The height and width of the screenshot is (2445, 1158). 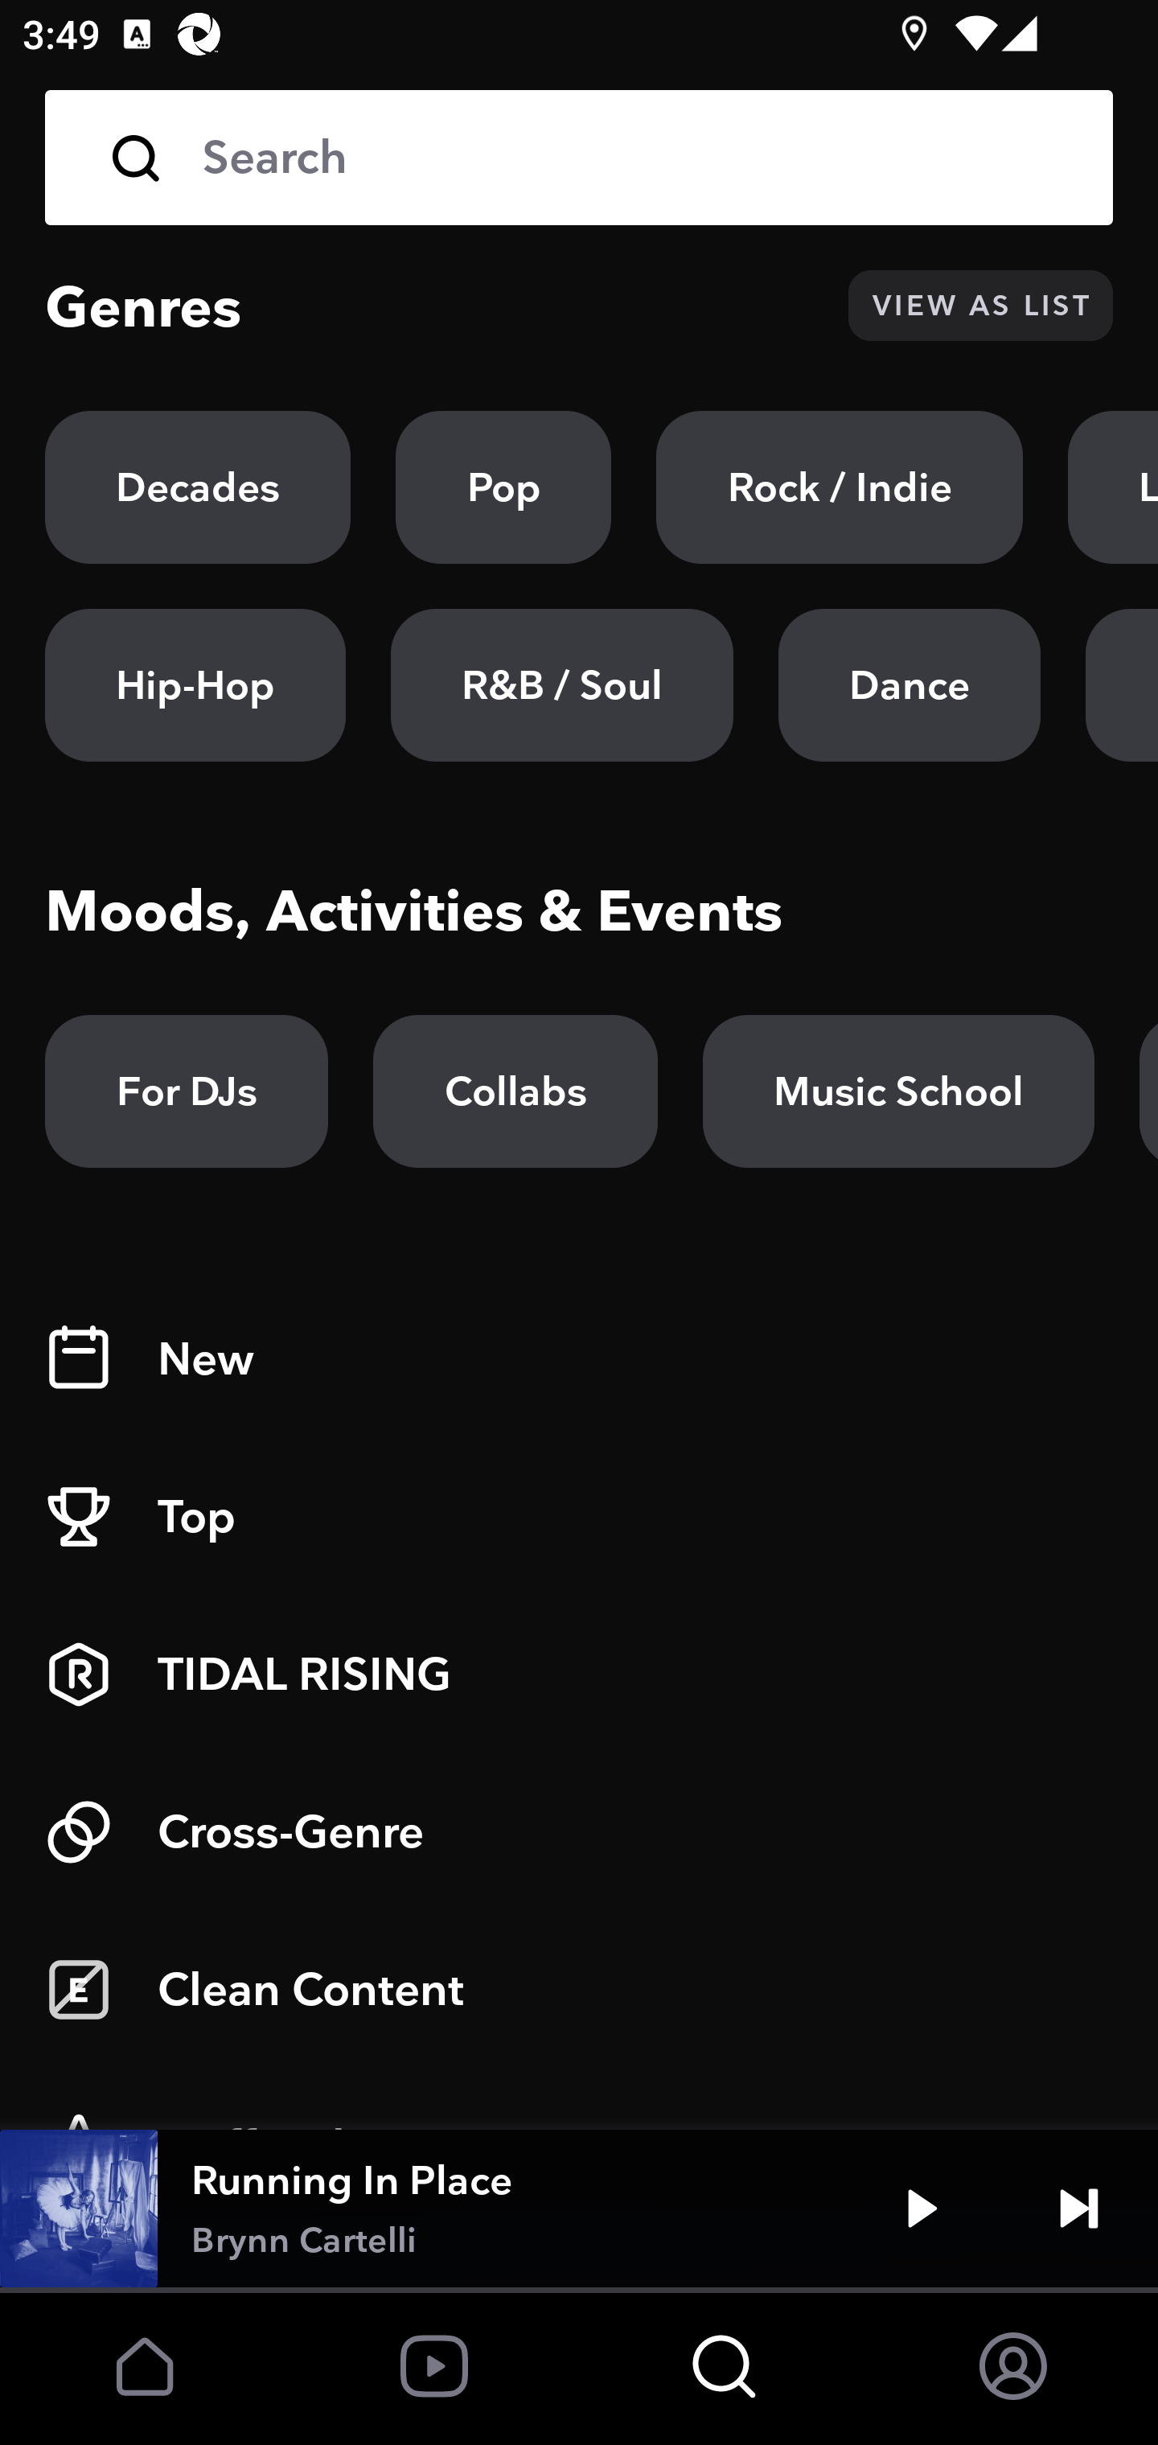 I want to click on Dance, so click(x=909, y=685).